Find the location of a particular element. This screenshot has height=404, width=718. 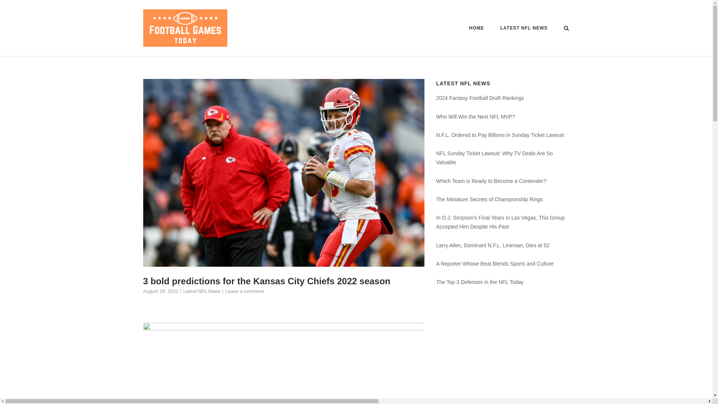

A Reporter Whose Beat Blends Sports and Culture is located at coordinates (494, 263).